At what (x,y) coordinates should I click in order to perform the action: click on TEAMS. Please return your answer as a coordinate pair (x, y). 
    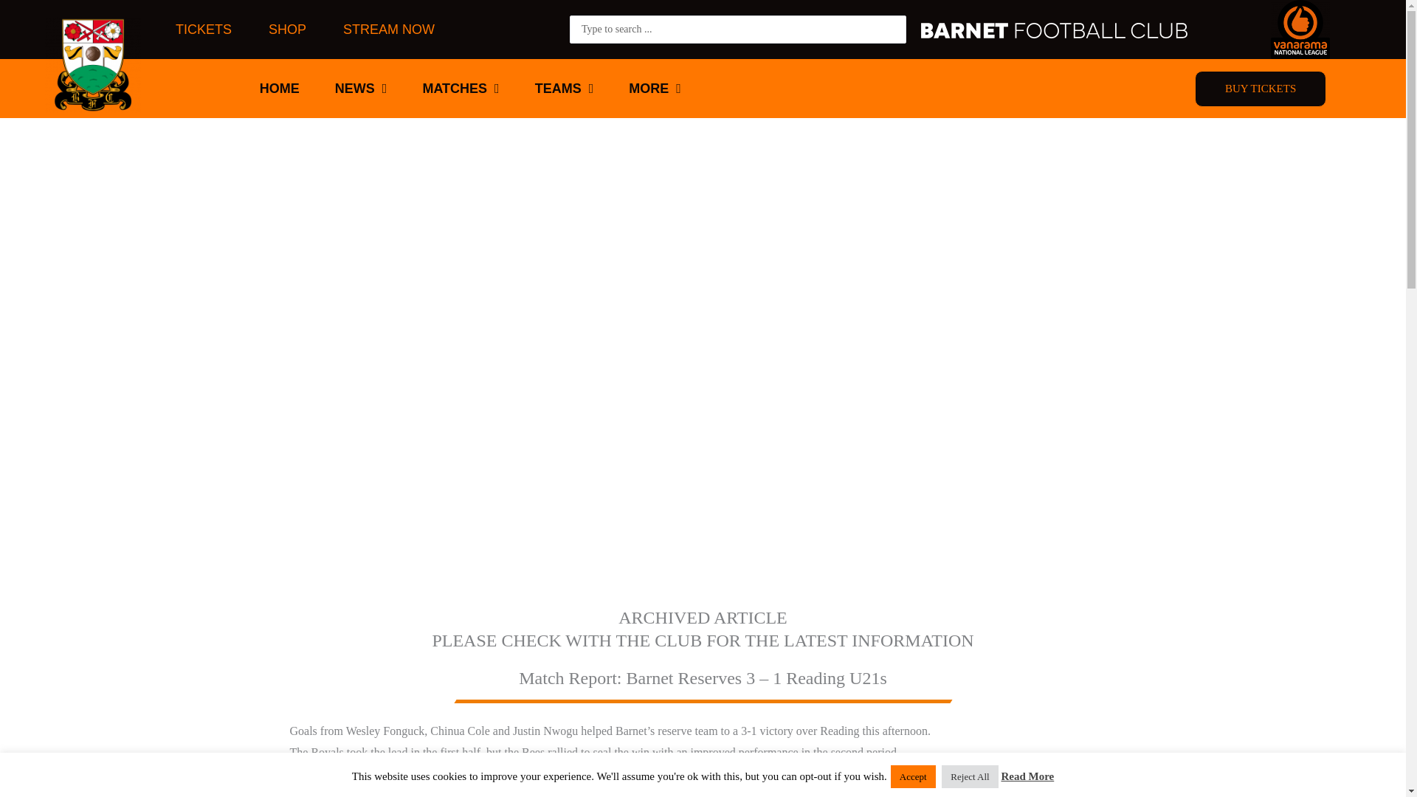
    Looking at the image, I should click on (564, 89).